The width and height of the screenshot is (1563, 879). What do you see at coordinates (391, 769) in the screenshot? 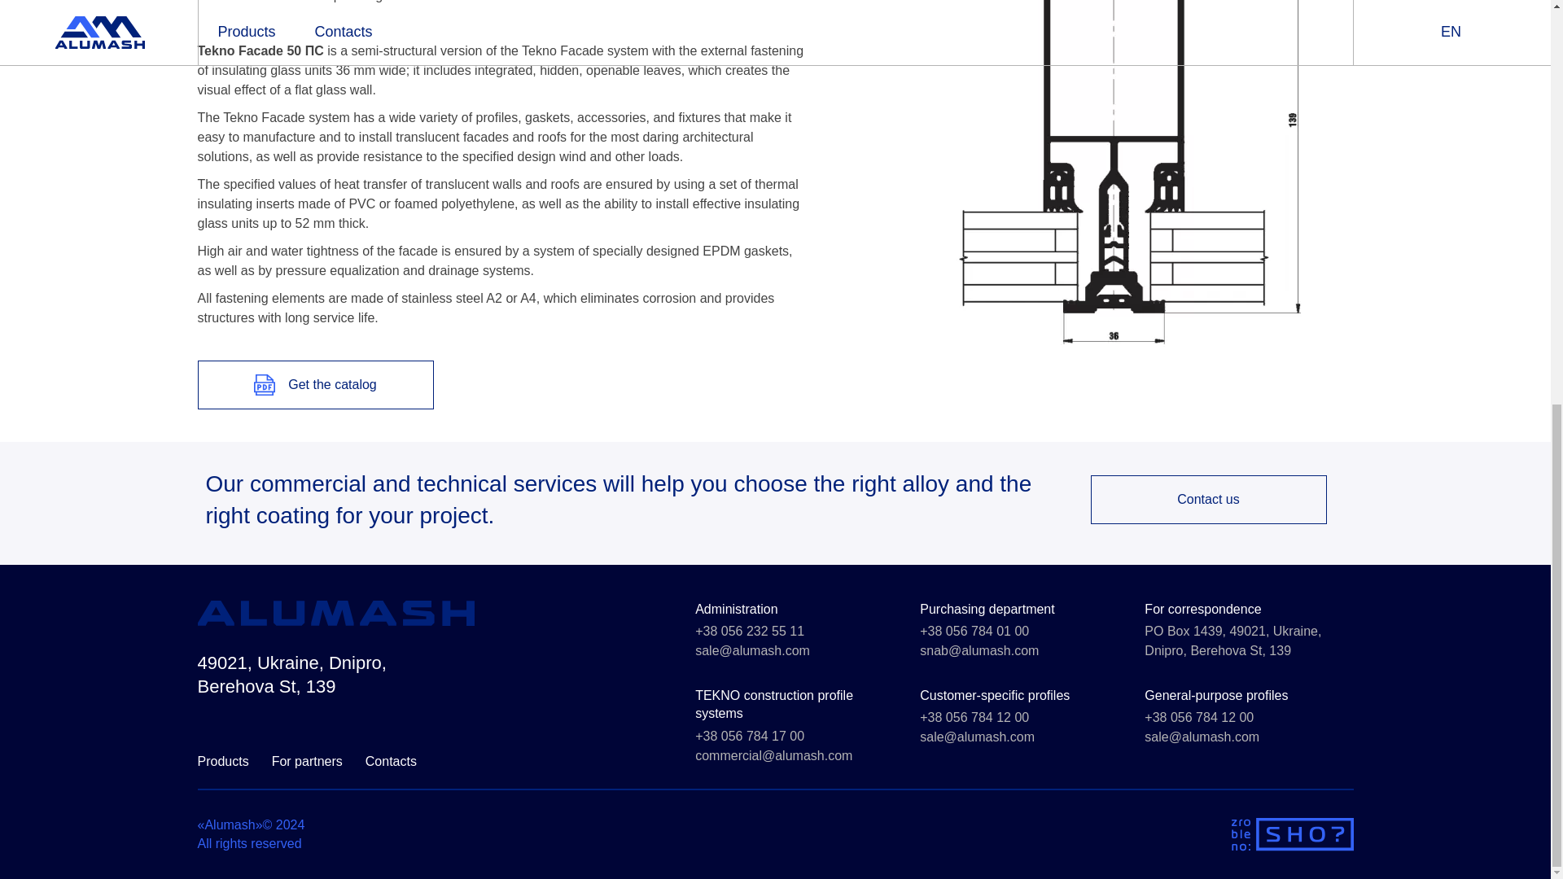
I see `Contacts` at bounding box center [391, 769].